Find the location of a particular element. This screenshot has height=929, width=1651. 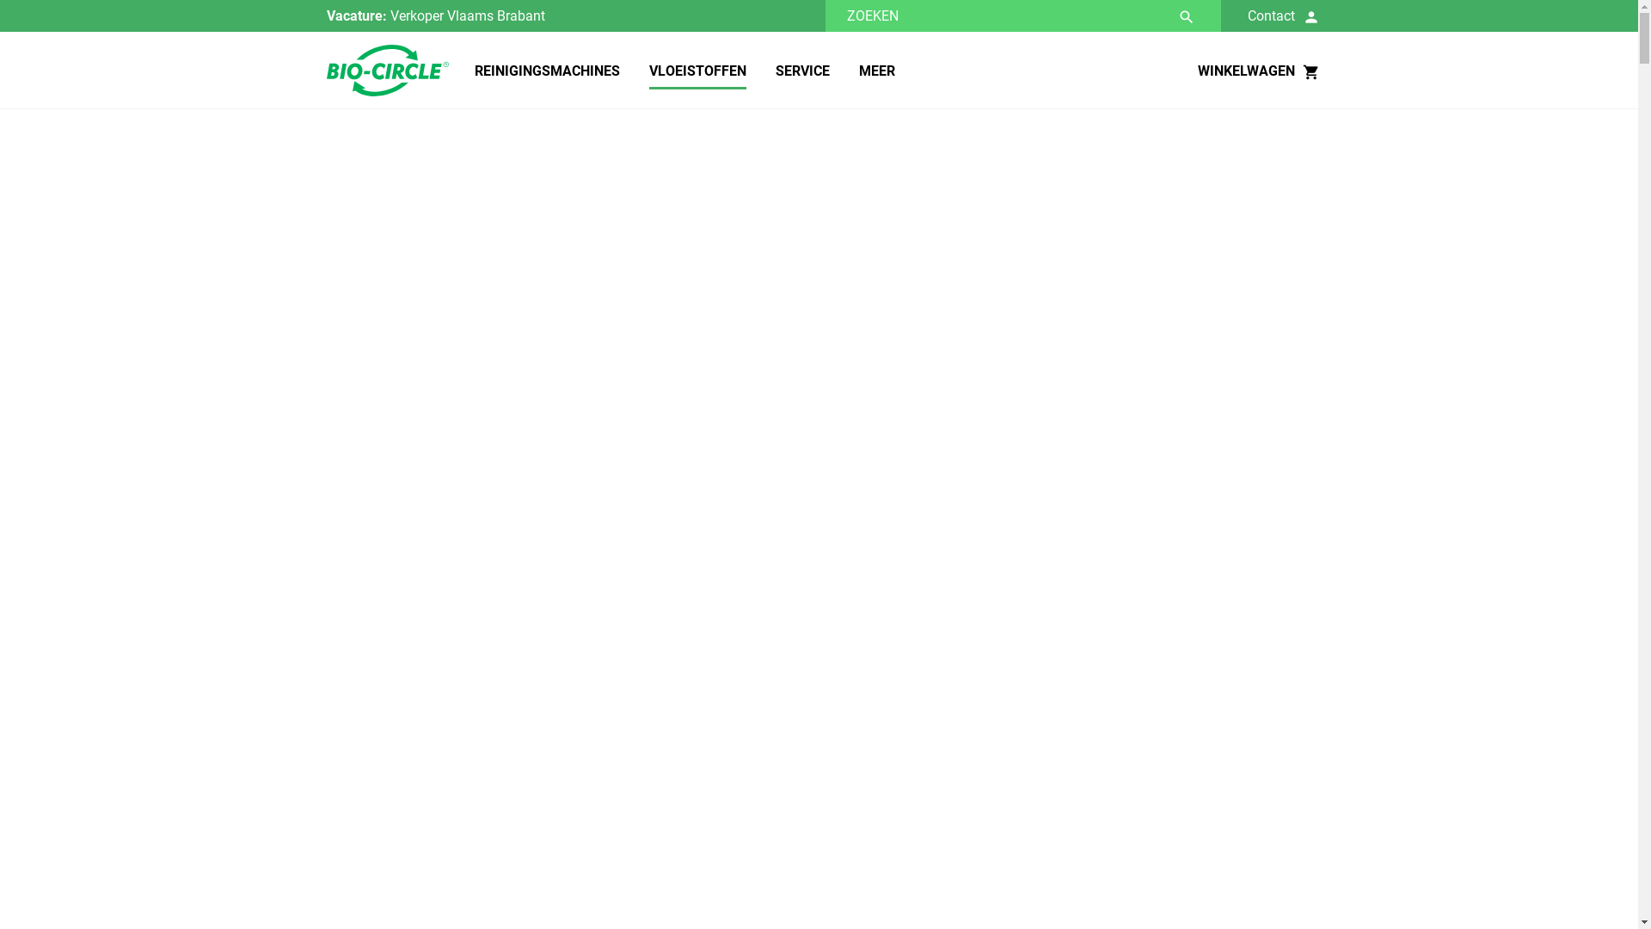

Lakverwijdereaars is located at coordinates (399, 227).